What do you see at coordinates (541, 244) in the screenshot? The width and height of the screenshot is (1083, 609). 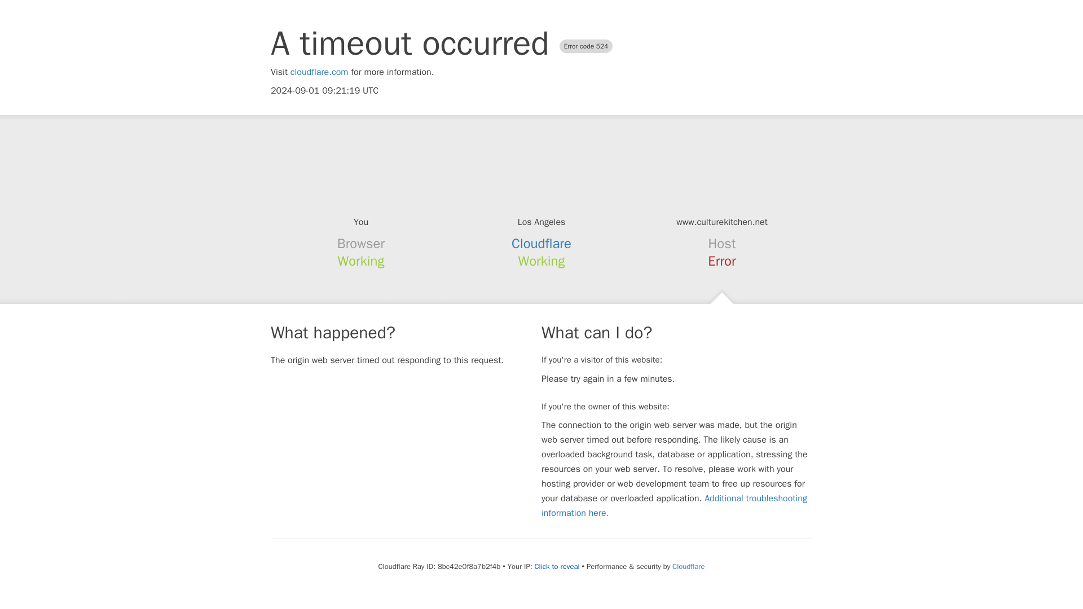 I see `Cloudflare` at bounding box center [541, 244].